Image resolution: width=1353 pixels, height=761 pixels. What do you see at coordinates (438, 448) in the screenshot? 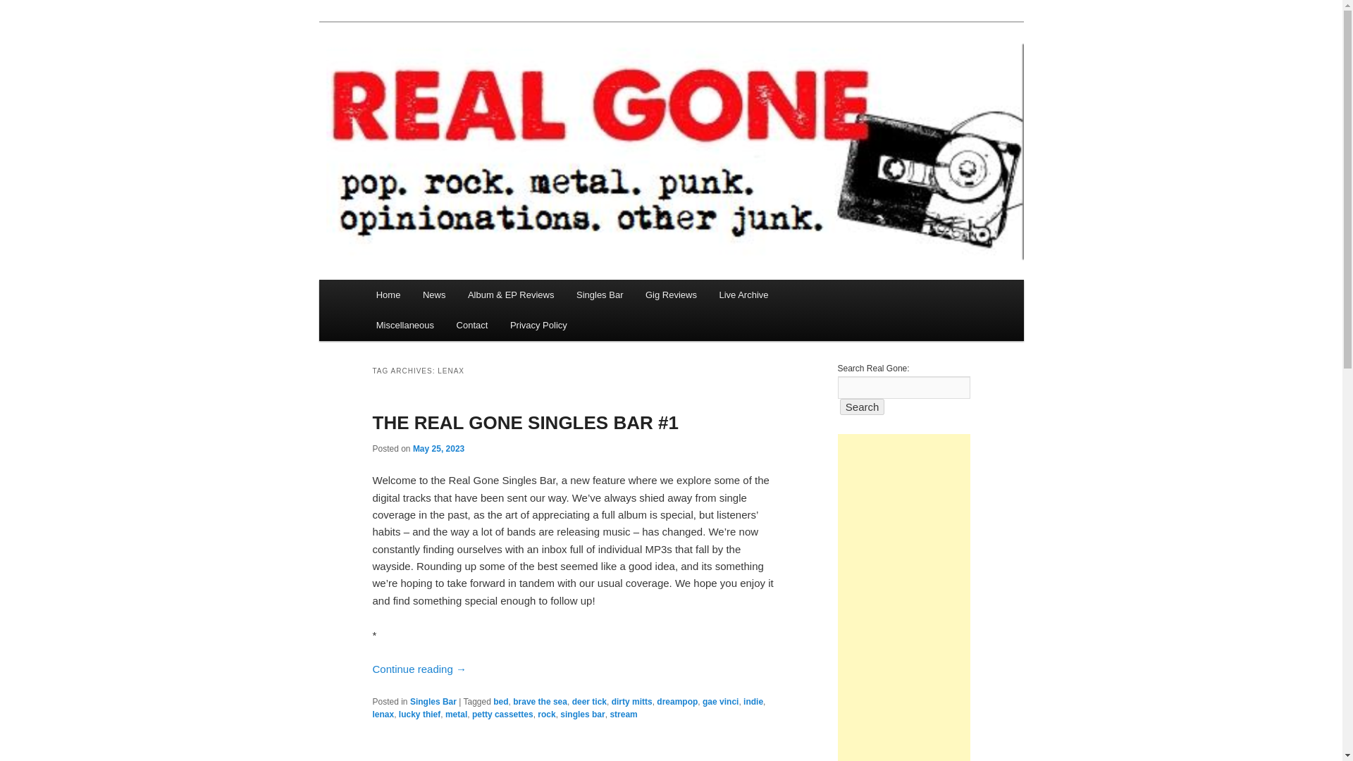
I see `11:33 am` at bounding box center [438, 448].